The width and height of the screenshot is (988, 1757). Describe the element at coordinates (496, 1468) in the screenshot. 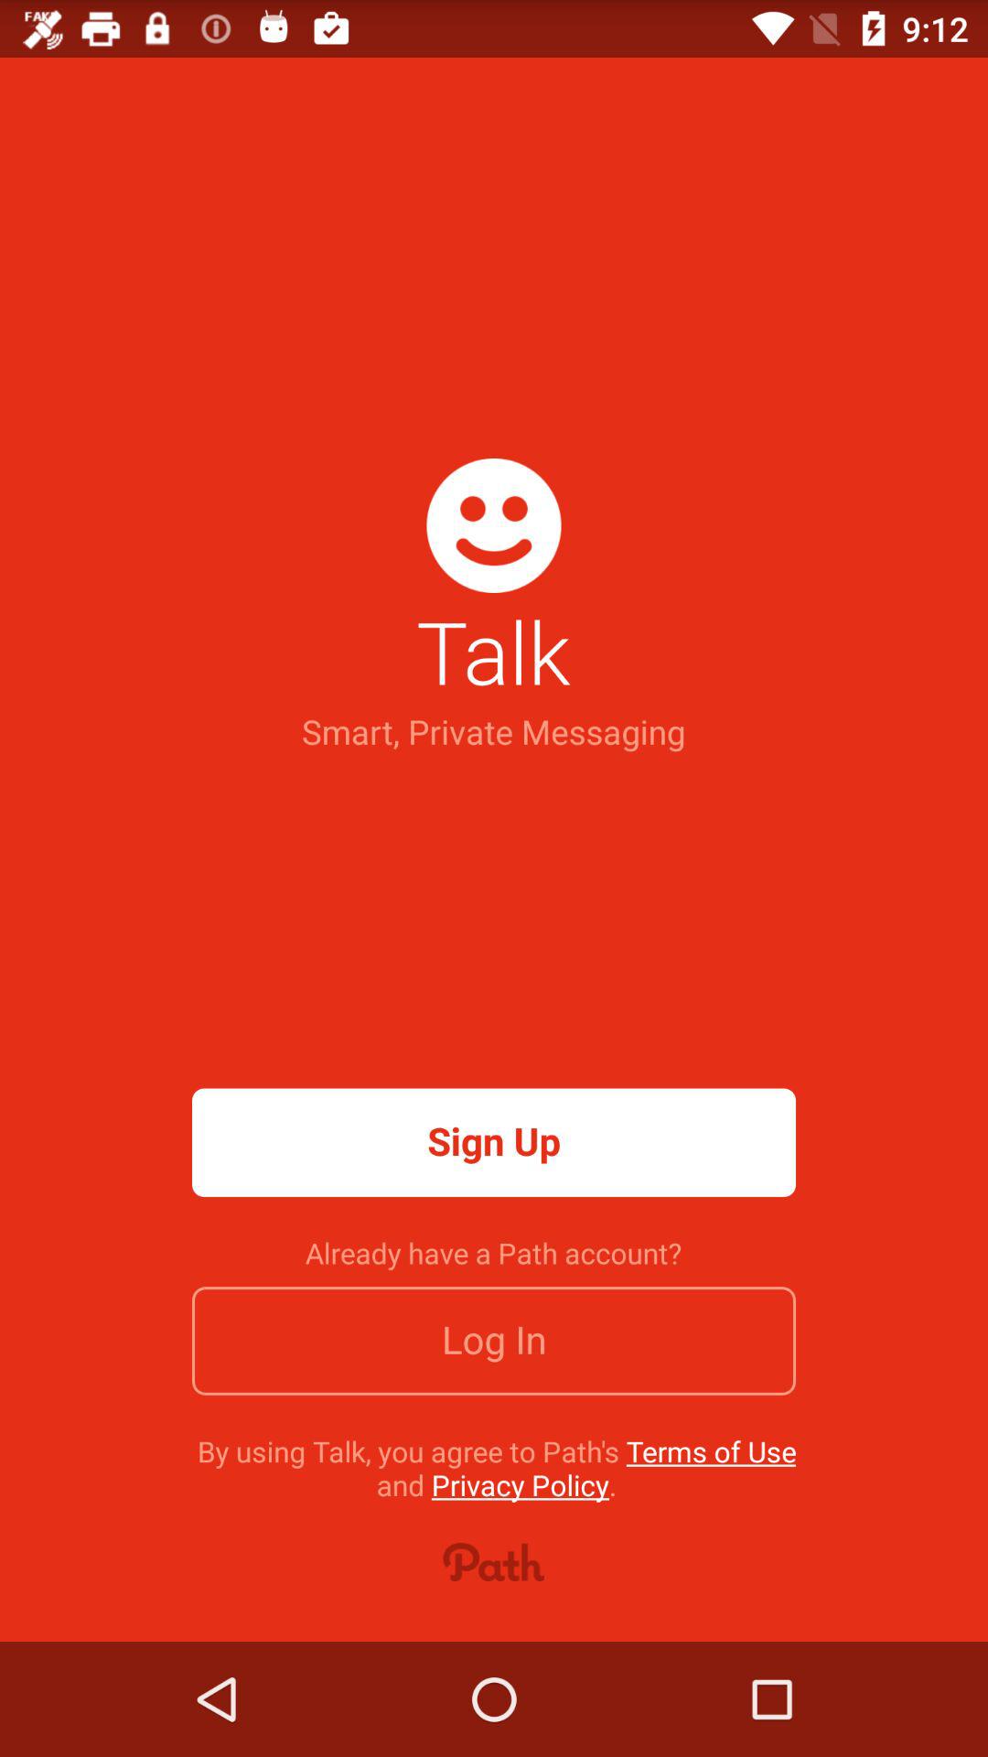

I see `choose icon below the log in icon` at that location.